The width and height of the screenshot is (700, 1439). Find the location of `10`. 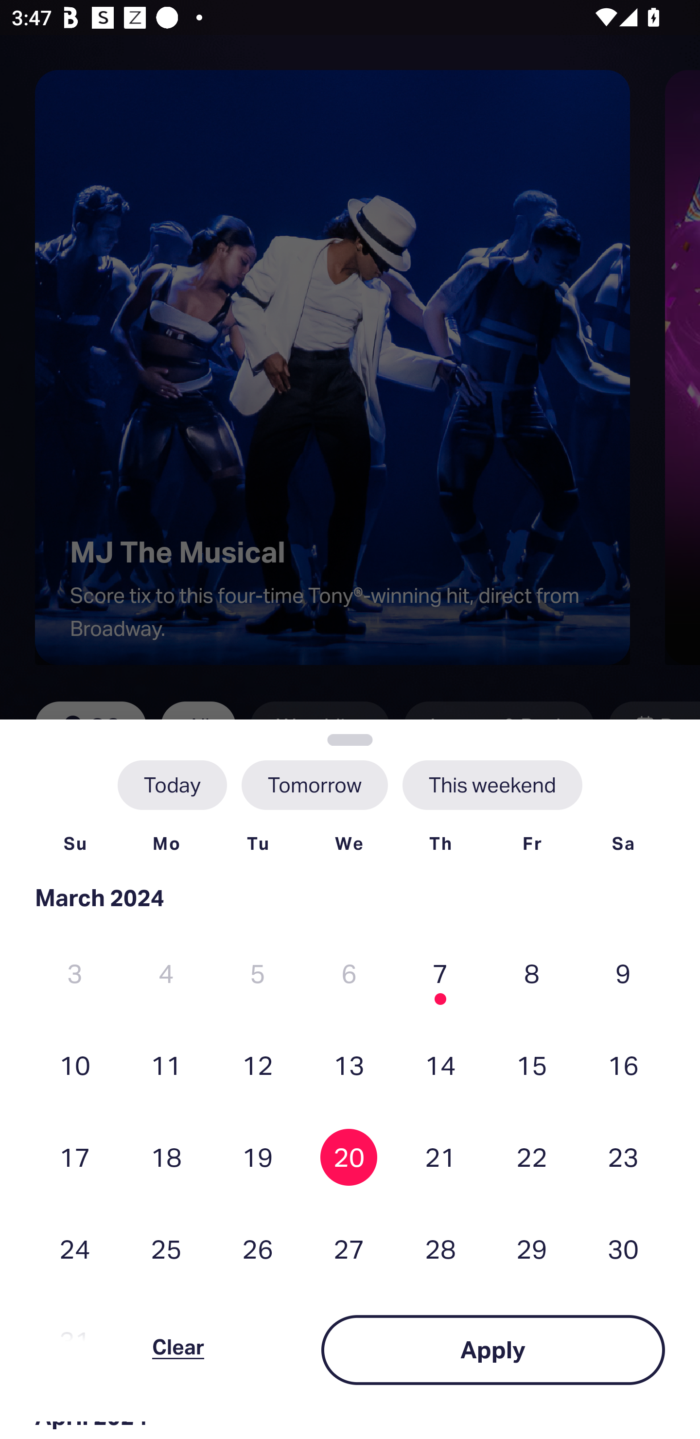

10 is located at coordinates (75, 1065).